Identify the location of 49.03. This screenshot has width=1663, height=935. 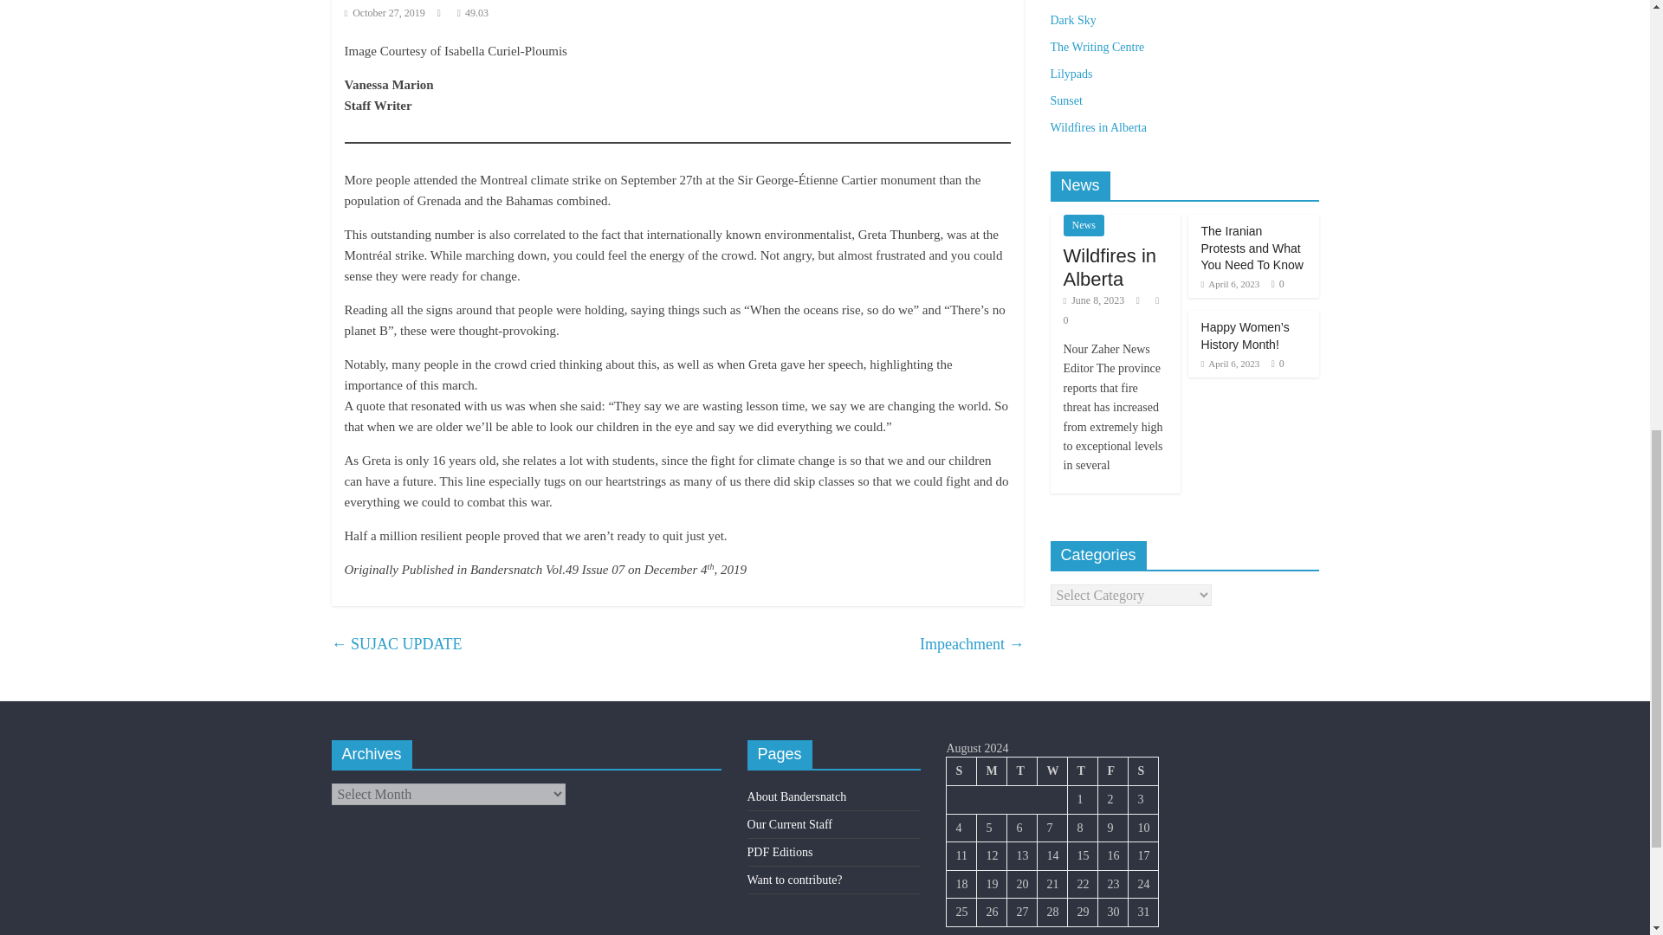
(476, 12).